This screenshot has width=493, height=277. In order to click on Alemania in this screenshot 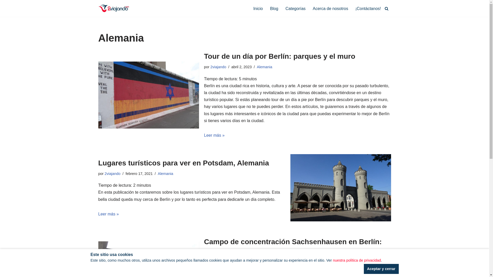, I will do `click(264, 67)`.